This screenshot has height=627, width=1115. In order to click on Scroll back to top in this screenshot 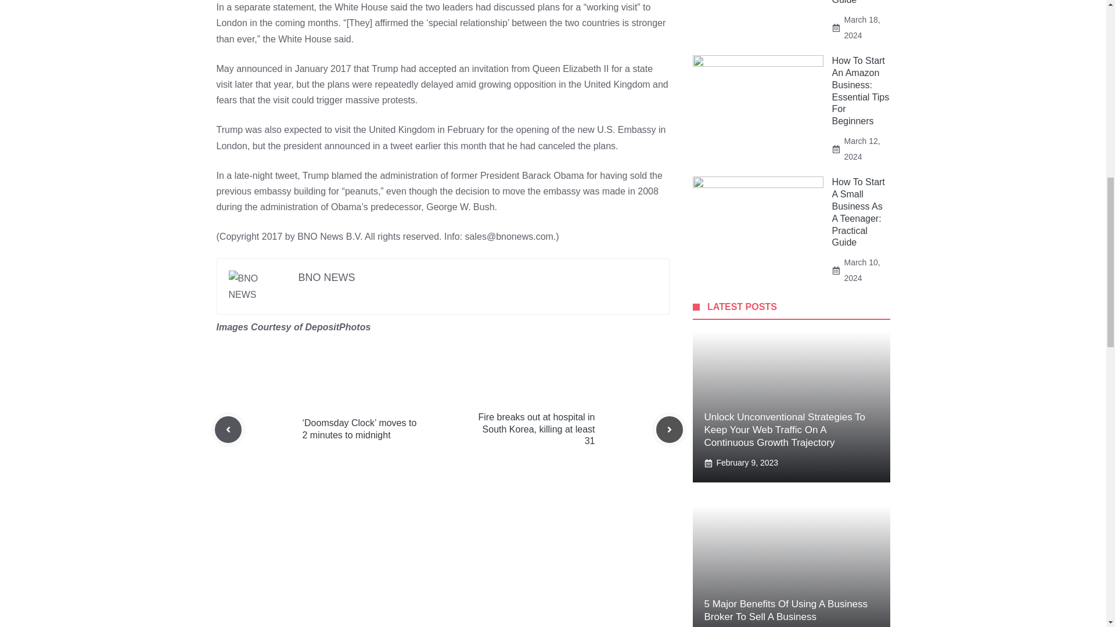, I will do `click(1077, 551)`.